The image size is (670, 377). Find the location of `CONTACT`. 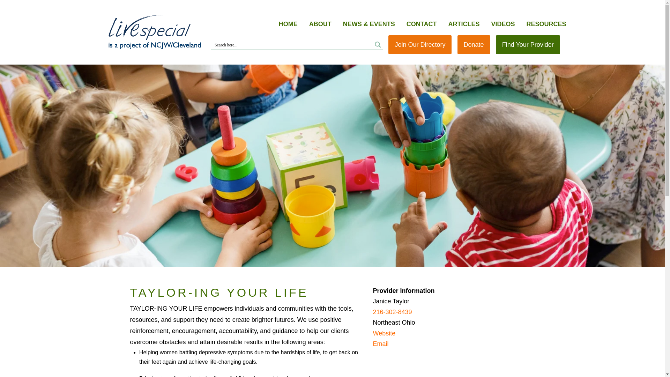

CONTACT is located at coordinates (422, 24).